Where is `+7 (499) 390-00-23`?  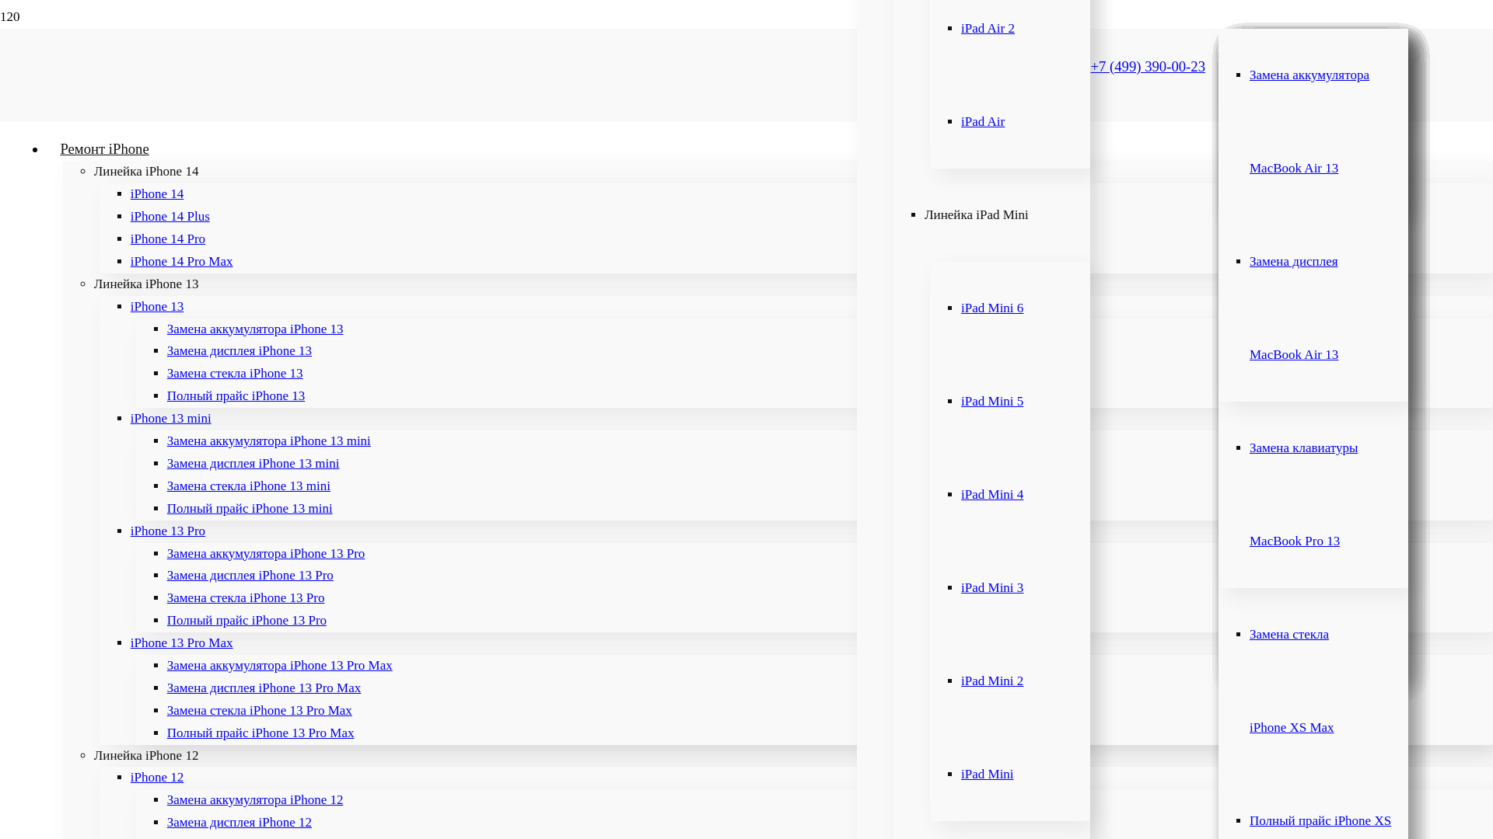
+7 (499) 390-00-23 is located at coordinates (1148, 67).